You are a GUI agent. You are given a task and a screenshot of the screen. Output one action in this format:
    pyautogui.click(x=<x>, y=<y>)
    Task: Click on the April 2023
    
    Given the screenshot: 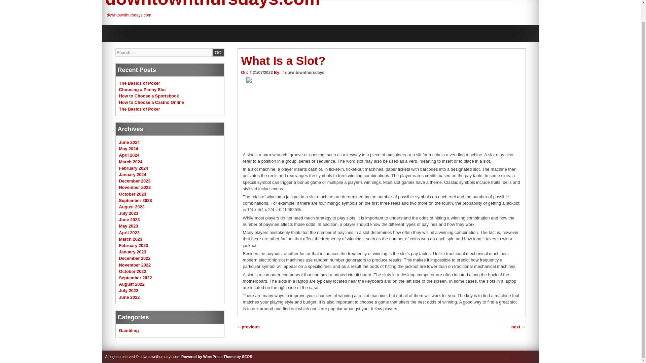 What is the action you would take?
    pyautogui.click(x=129, y=233)
    